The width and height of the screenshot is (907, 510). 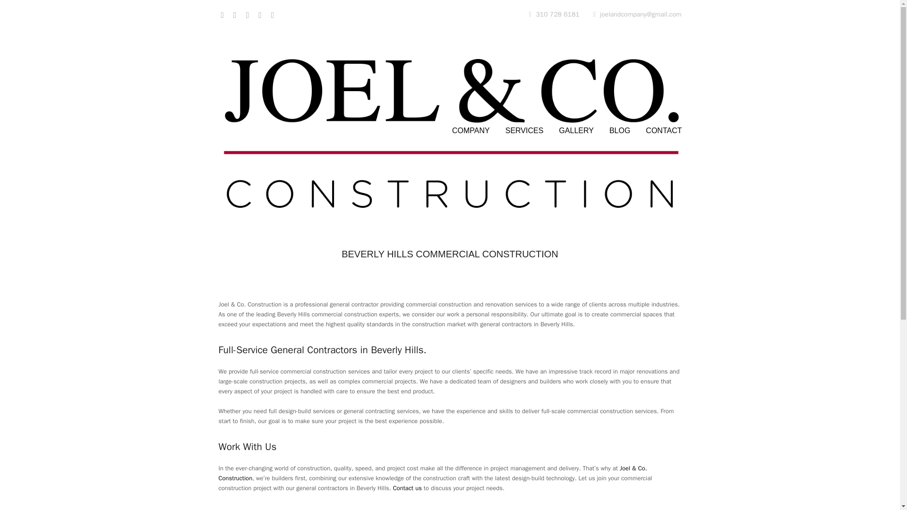 I want to click on 310 728 6181, so click(x=554, y=14).